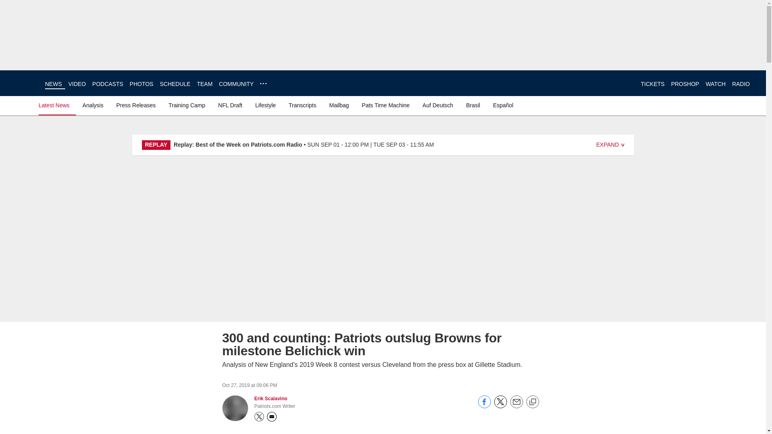  I want to click on WATCH, so click(715, 84).